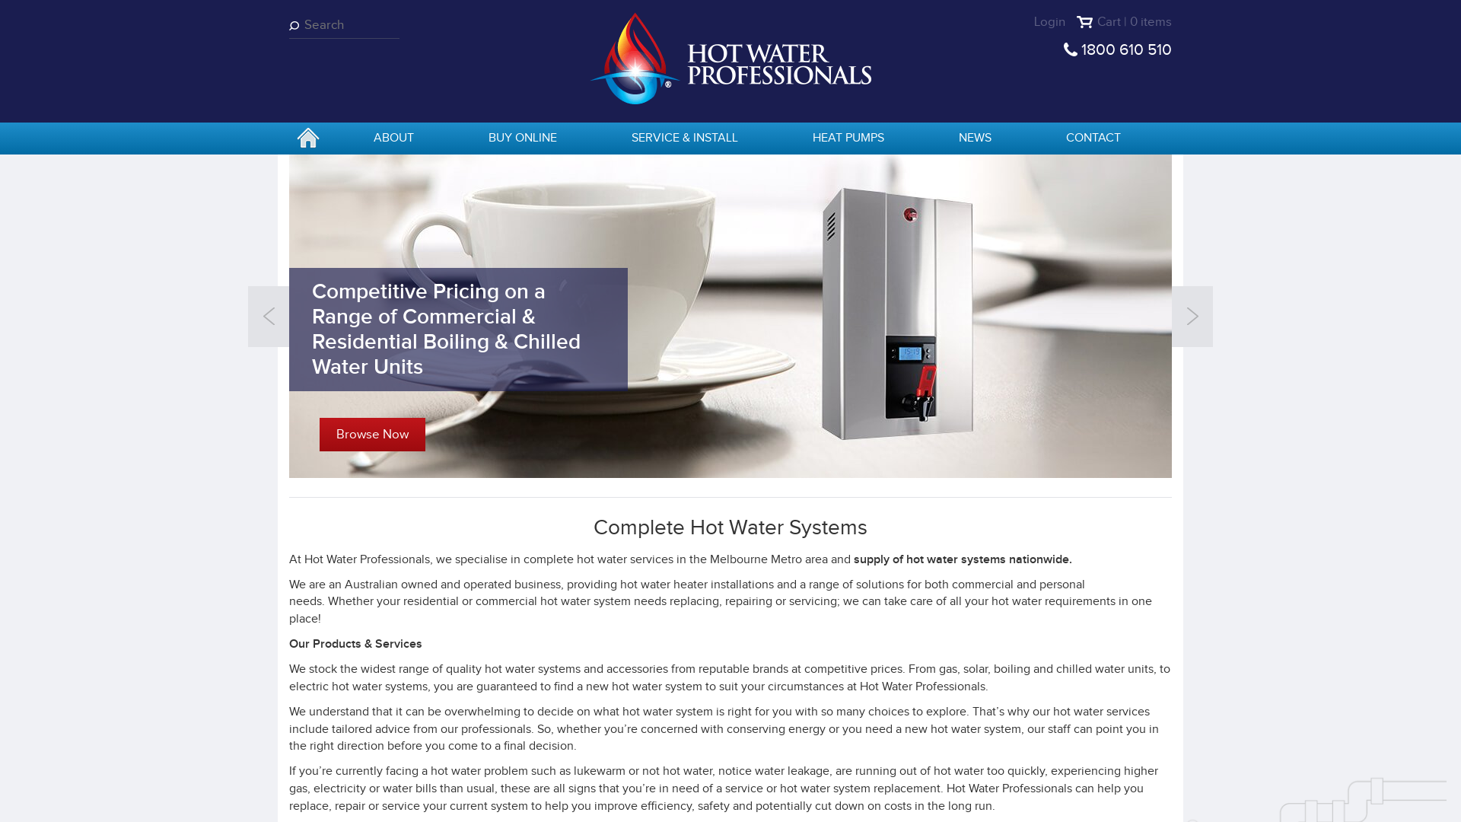  What do you see at coordinates (1125, 22) in the screenshot?
I see `Cart | 0 items` at bounding box center [1125, 22].